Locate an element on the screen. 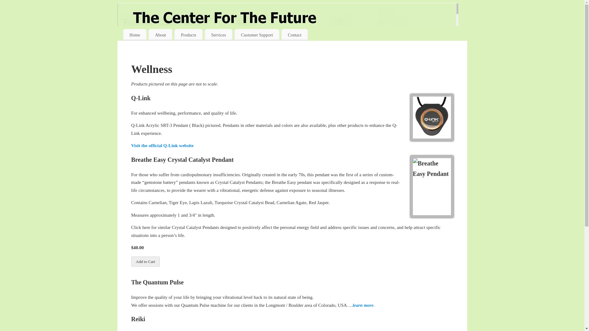 Image resolution: width=589 pixels, height=331 pixels. Breathe Easy Pendant is located at coordinates (432, 186).